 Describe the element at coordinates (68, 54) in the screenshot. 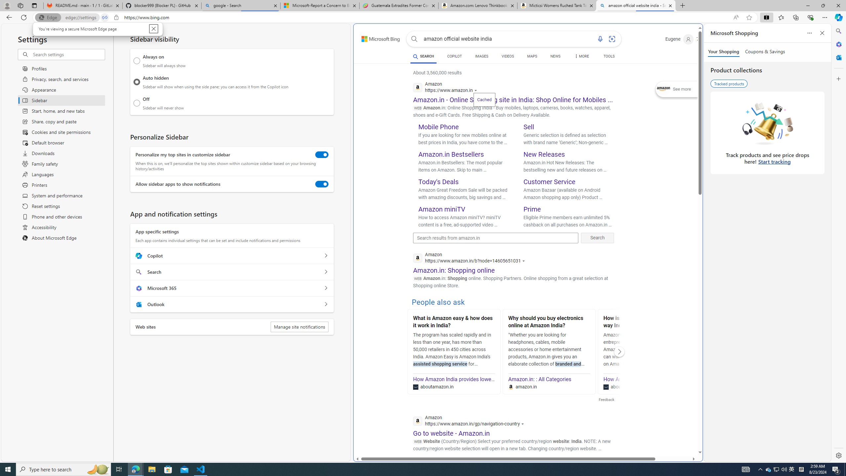

I see `Search settings` at that location.